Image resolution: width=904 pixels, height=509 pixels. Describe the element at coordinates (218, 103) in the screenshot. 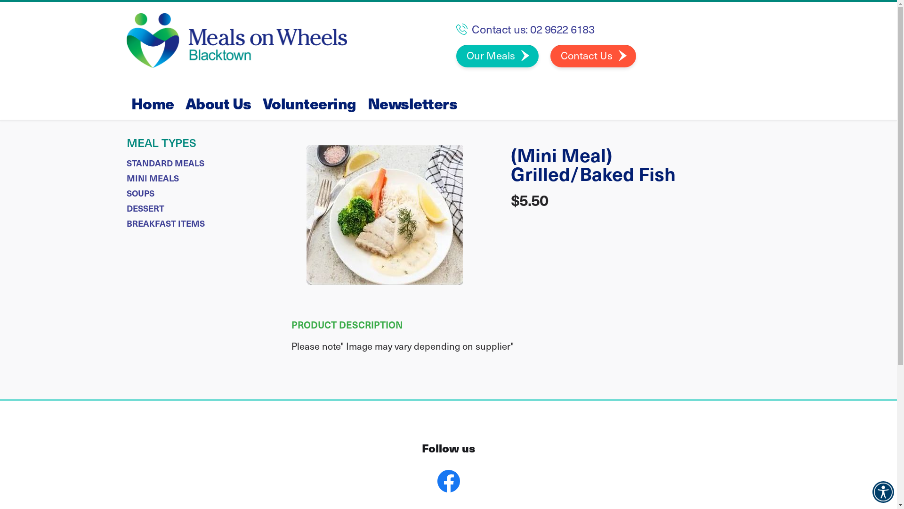

I see `About Us` at that location.